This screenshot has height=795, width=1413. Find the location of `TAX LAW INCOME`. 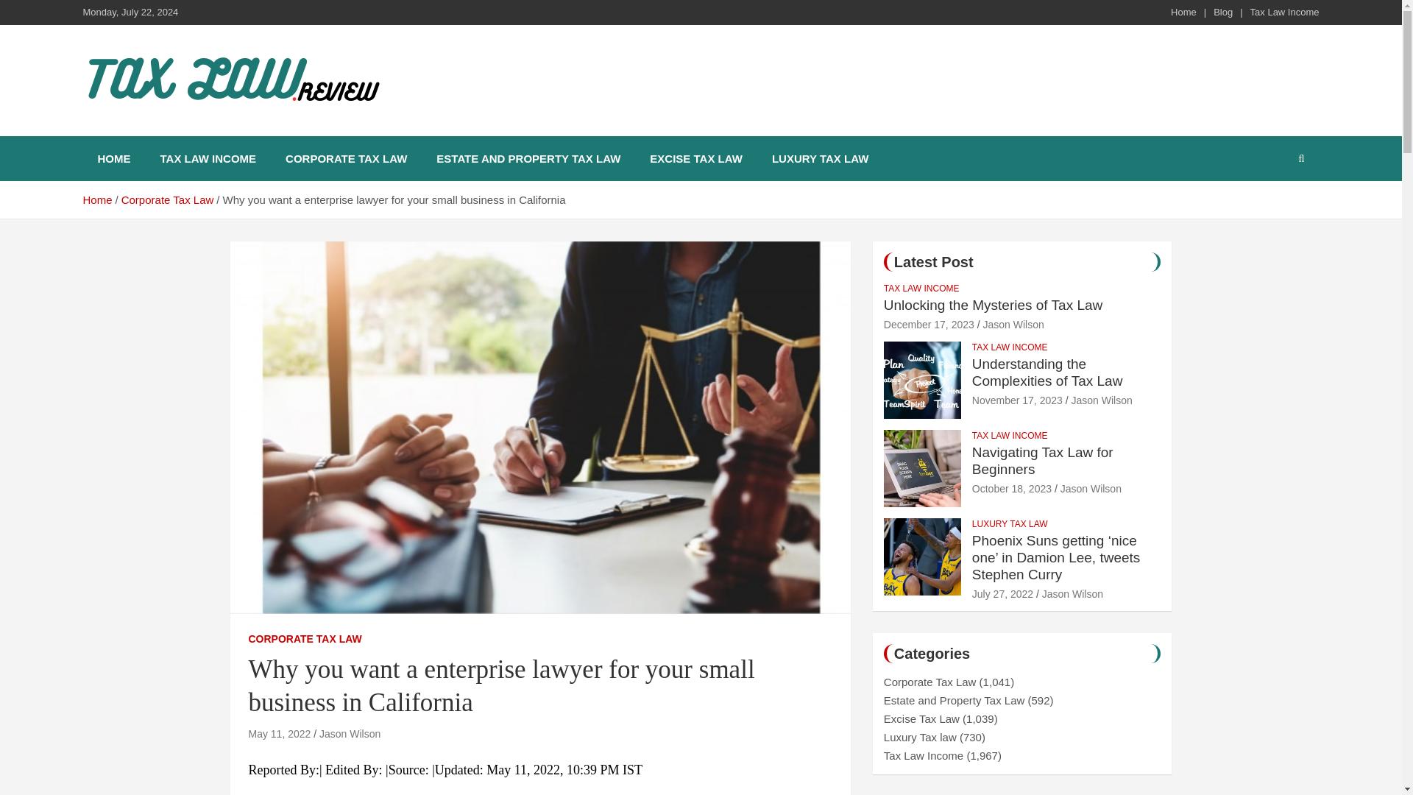

TAX LAW INCOME is located at coordinates (1010, 436).